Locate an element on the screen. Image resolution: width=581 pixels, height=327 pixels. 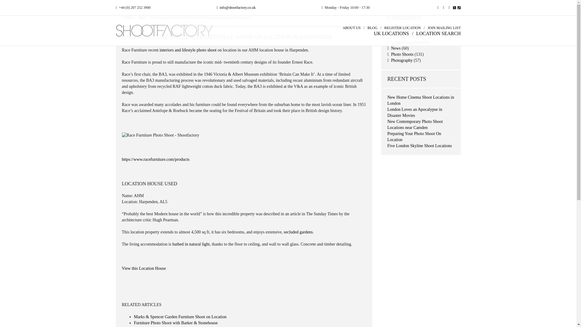
 Home is located at coordinates (127, 17).